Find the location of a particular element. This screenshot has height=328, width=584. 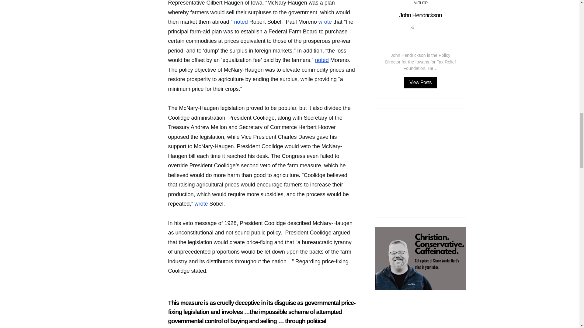

noted is located at coordinates (322, 60).